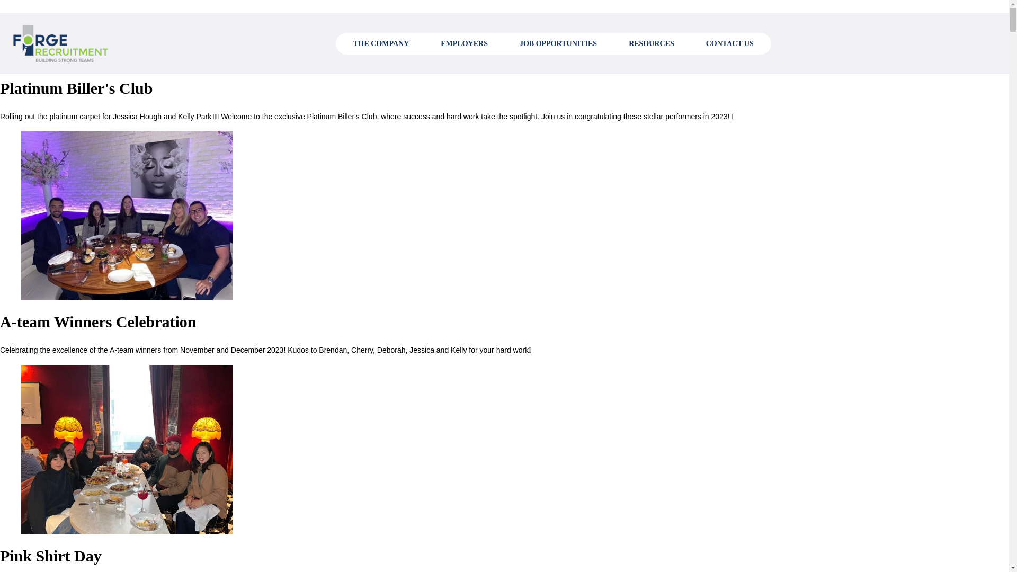 Image resolution: width=1017 pixels, height=572 pixels. What do you see at coordinates (558, 43) in the screenshot?
I see `JOB OPPORTUNITIES` at bounding box center [558, 43].